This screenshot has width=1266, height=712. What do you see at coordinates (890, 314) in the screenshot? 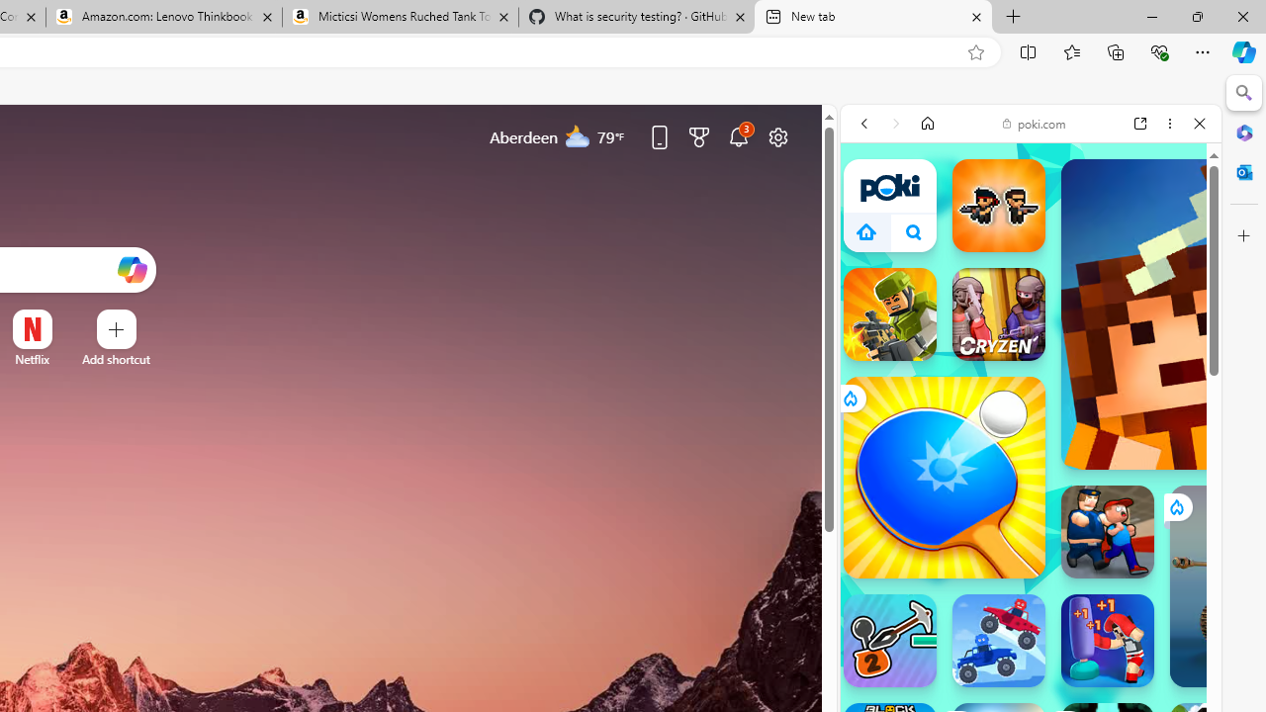
I see `Kour.io Kour.io` at bounding box center [890, 314].